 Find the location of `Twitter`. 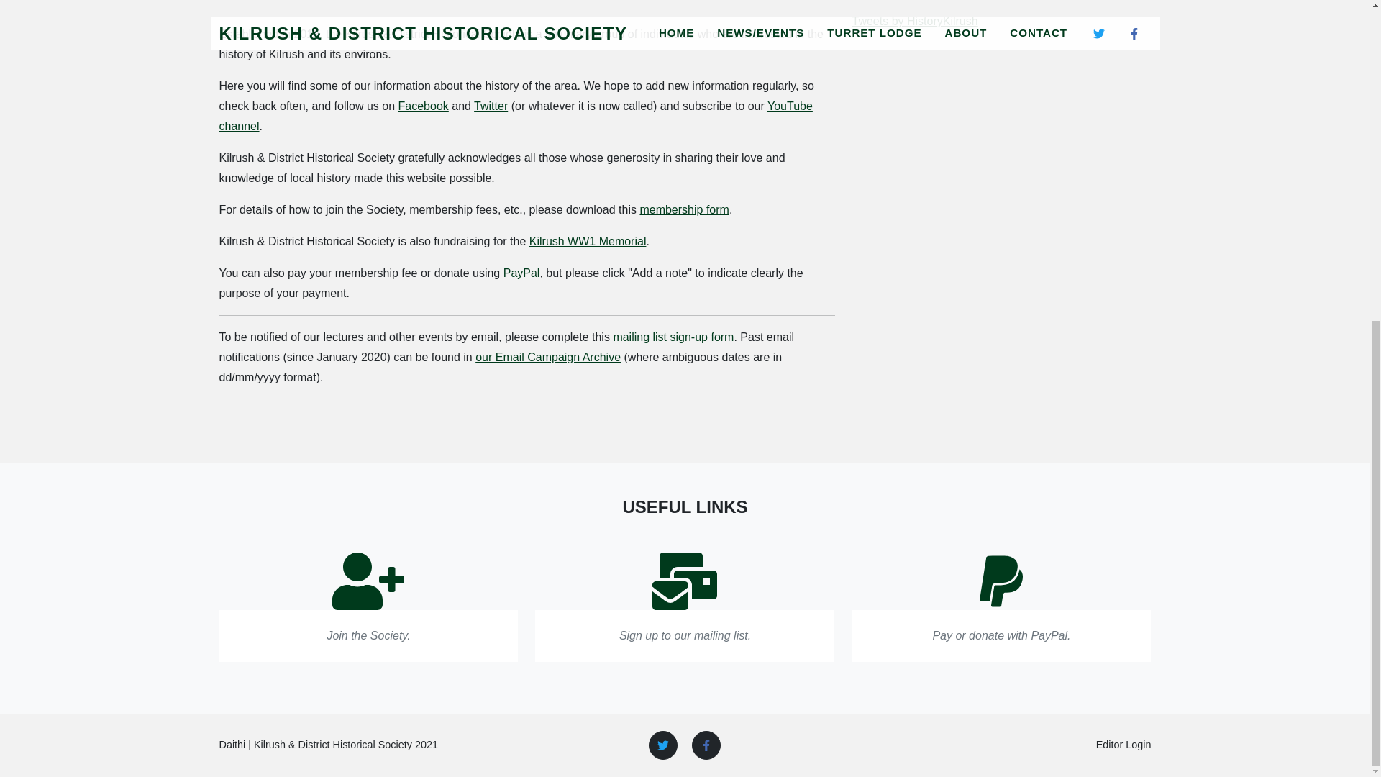

Twitter is located at coordinates (491, 106).